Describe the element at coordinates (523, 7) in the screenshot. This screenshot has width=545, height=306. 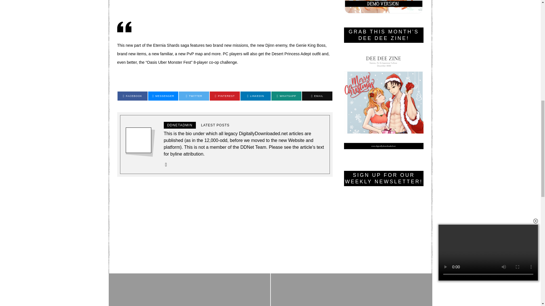
I see `FACEBOOK` at that location.